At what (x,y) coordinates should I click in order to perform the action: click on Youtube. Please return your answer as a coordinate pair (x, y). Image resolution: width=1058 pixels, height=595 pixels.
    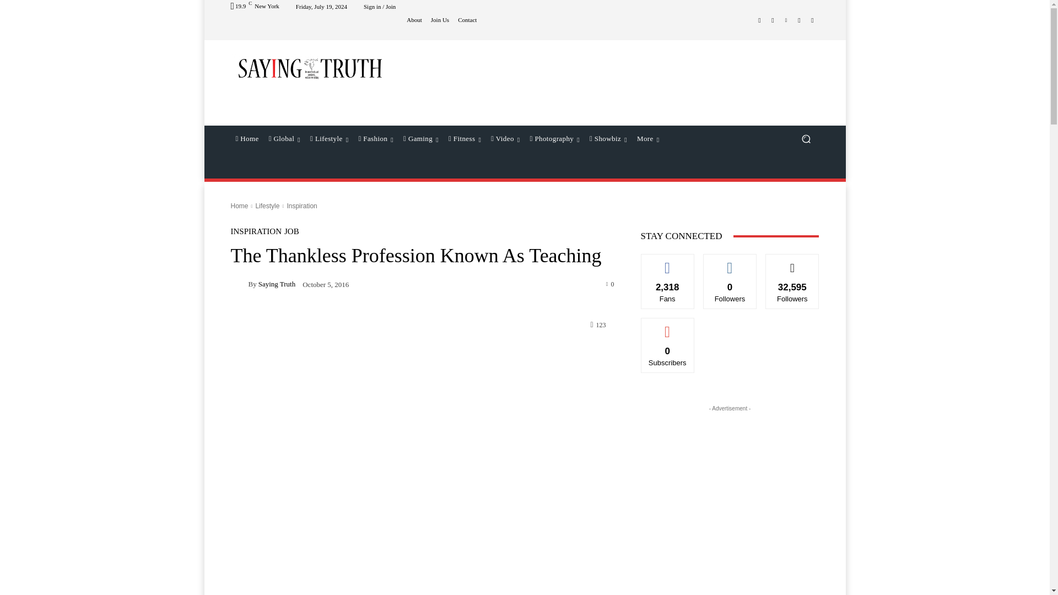
    Looking at the image, I should click on (812, 19).